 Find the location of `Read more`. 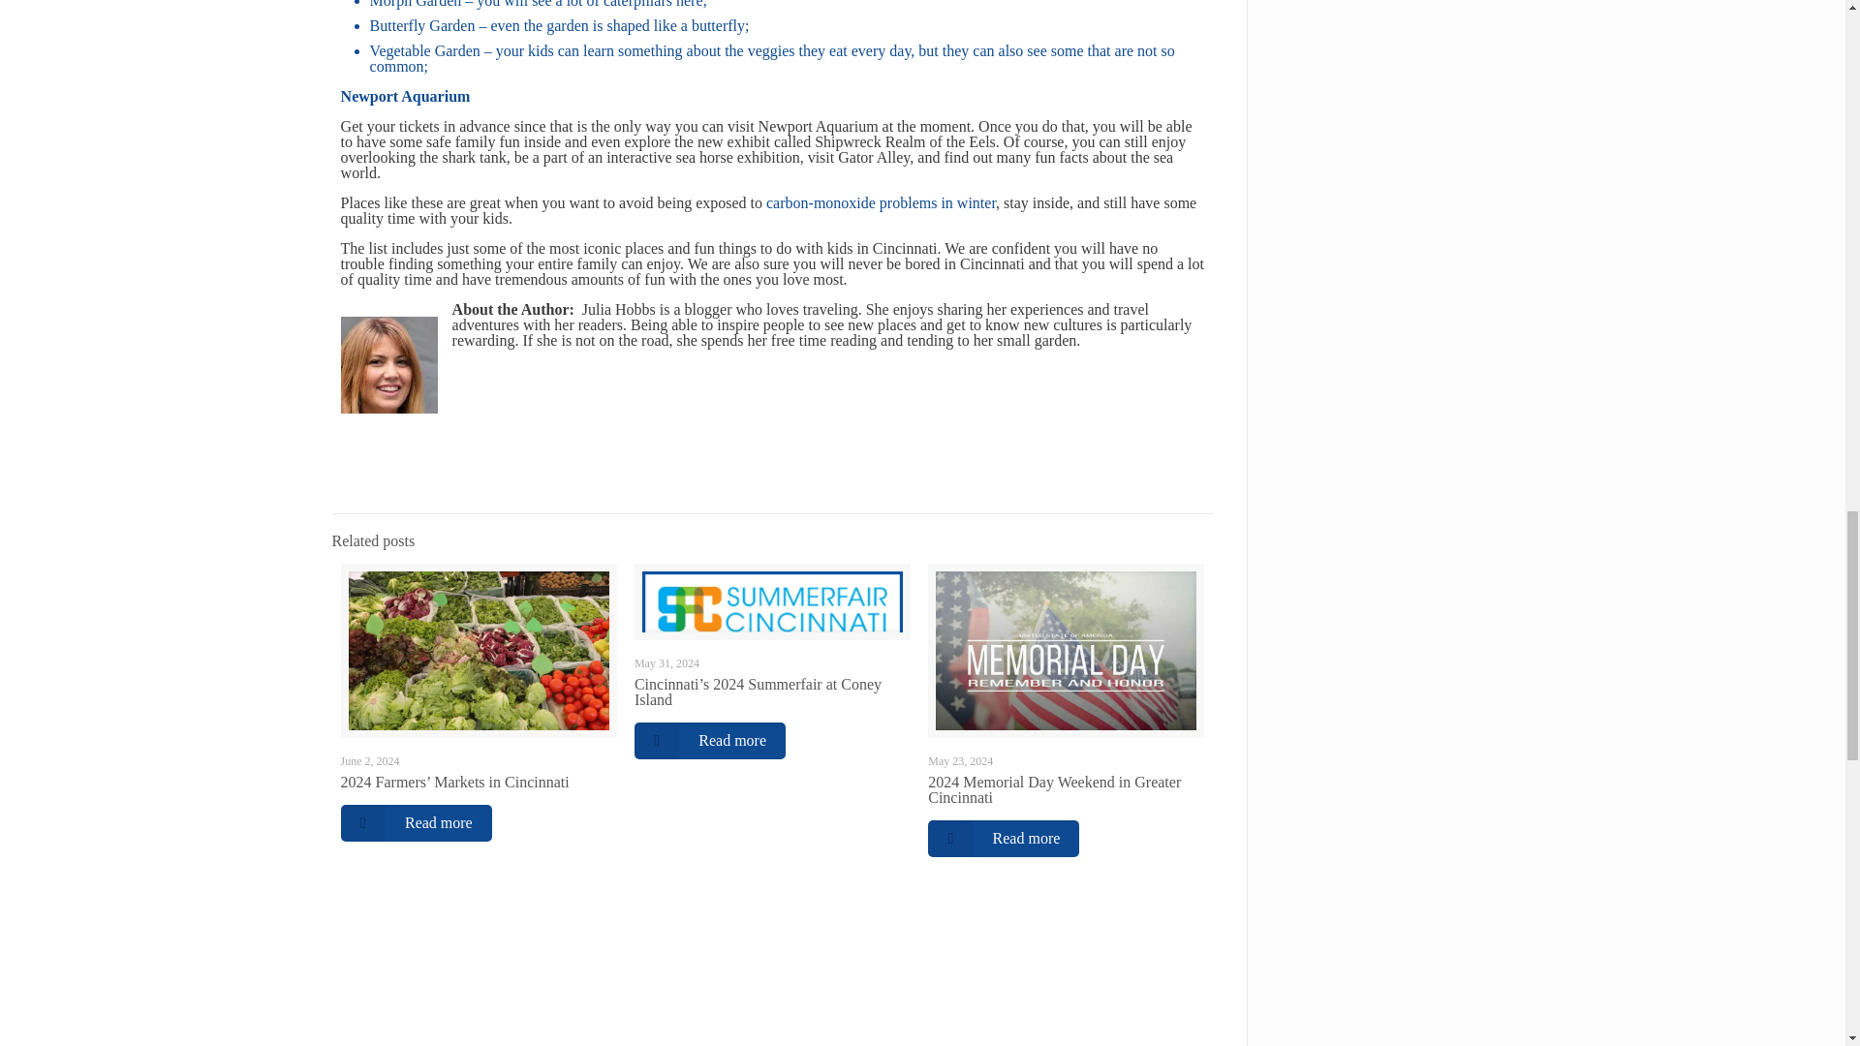

Read more is located at coordinates (417, 823).